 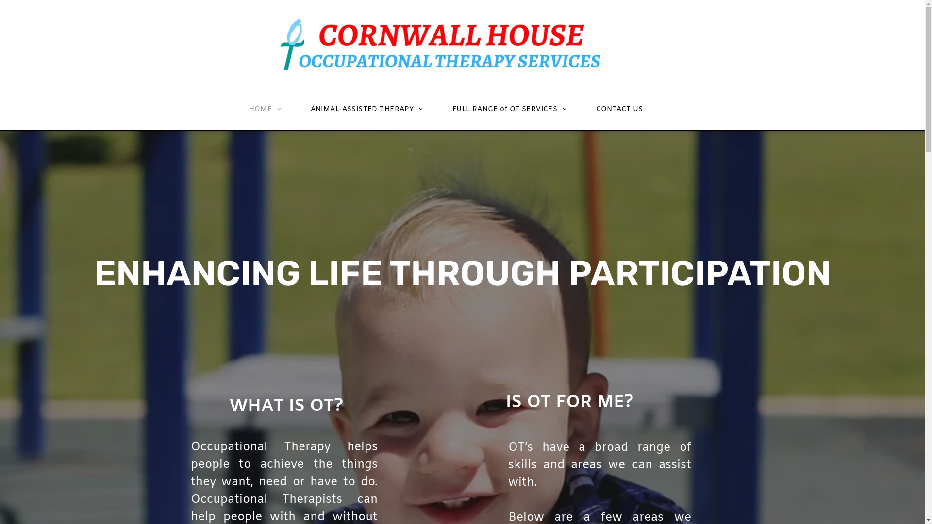 I want to click on ANIMAL-ASSISTED THERAPY, so click(x=367, y=110).